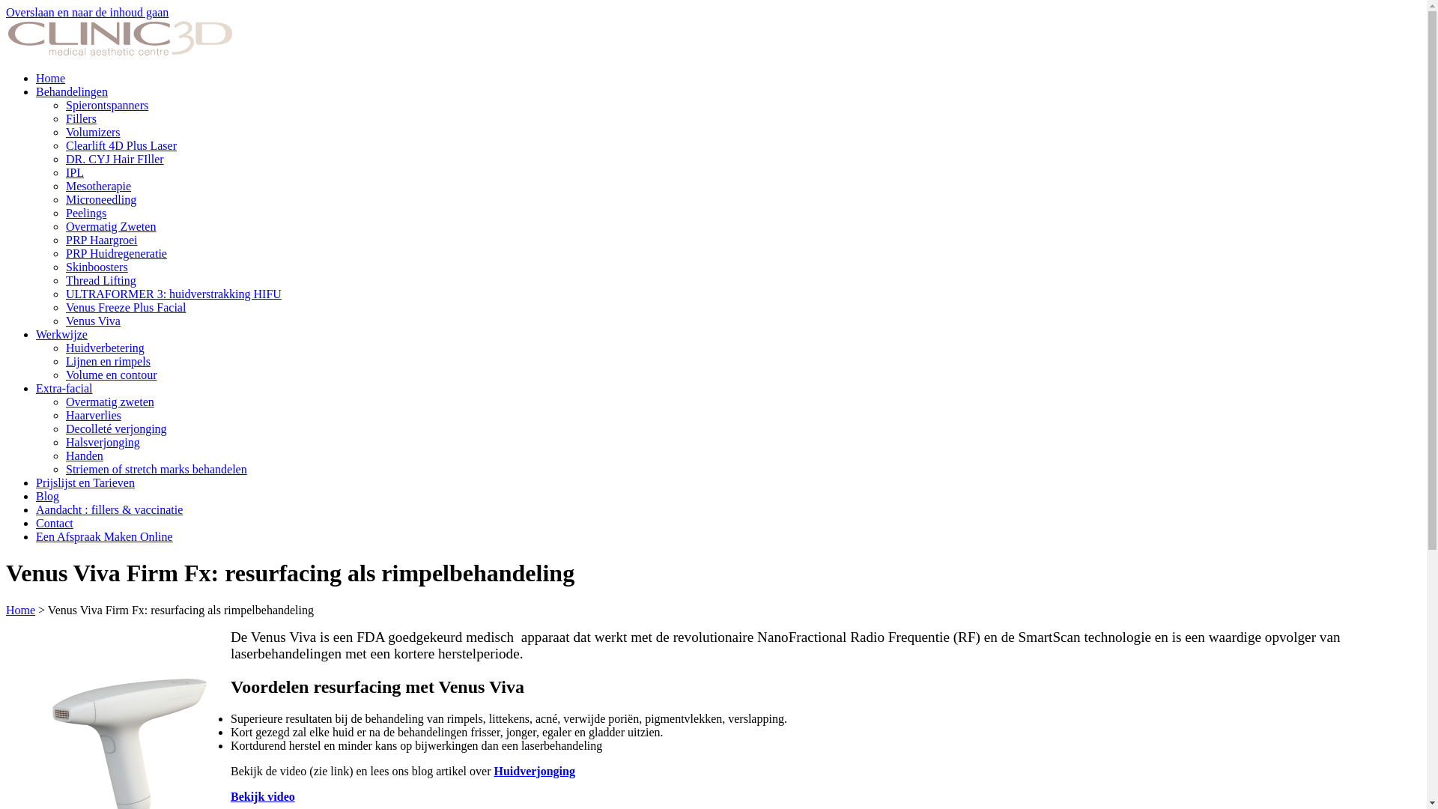 This screenshot has height=809, width=1438. Describe the element at coordinates (105, 536) in the screenshot. I see `Een Afspraak Maken Online` at that location.